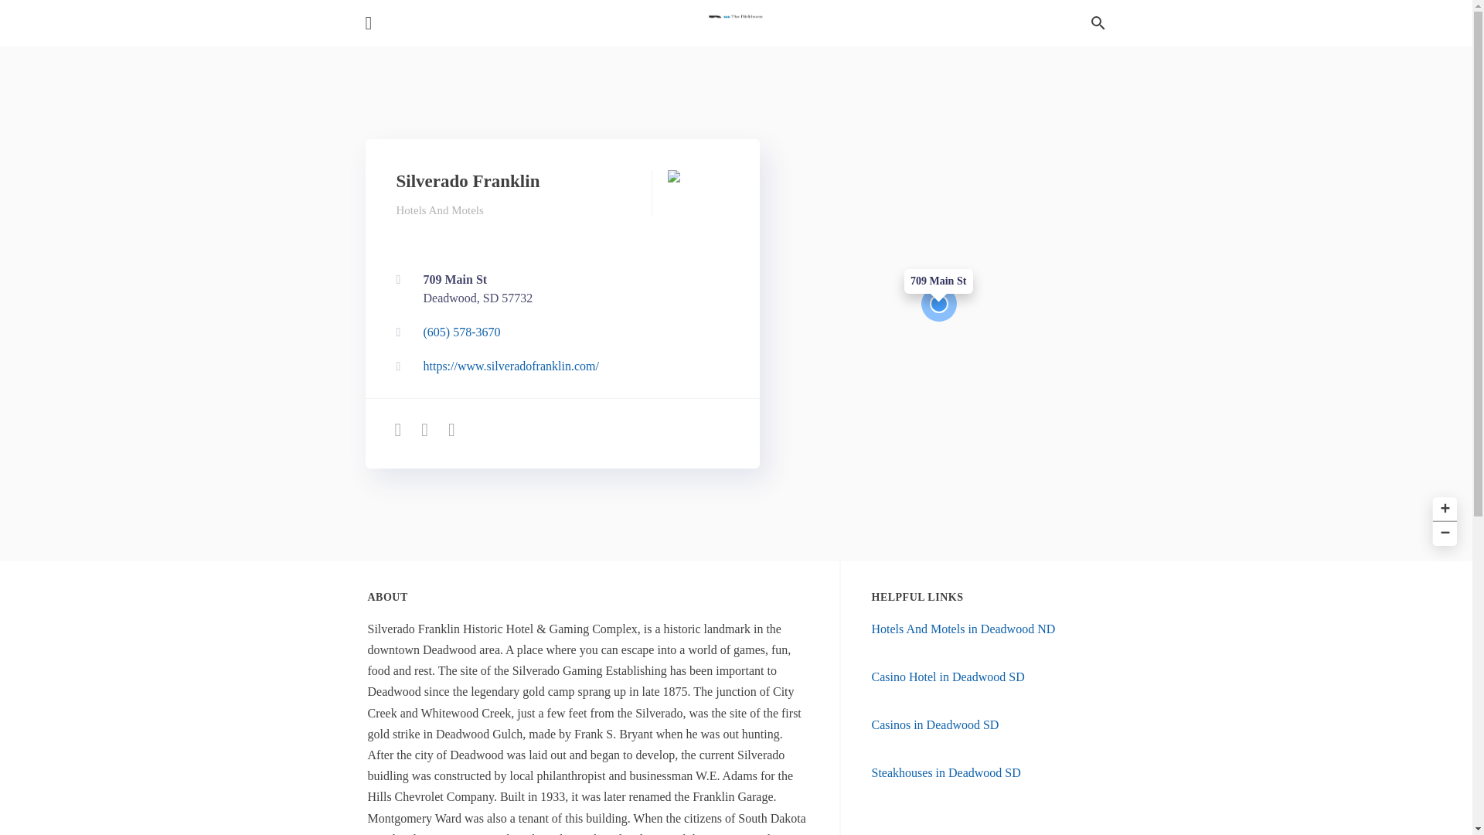 The image size is (1484, 835). I want to click on Zoom in, so click(558, 289).